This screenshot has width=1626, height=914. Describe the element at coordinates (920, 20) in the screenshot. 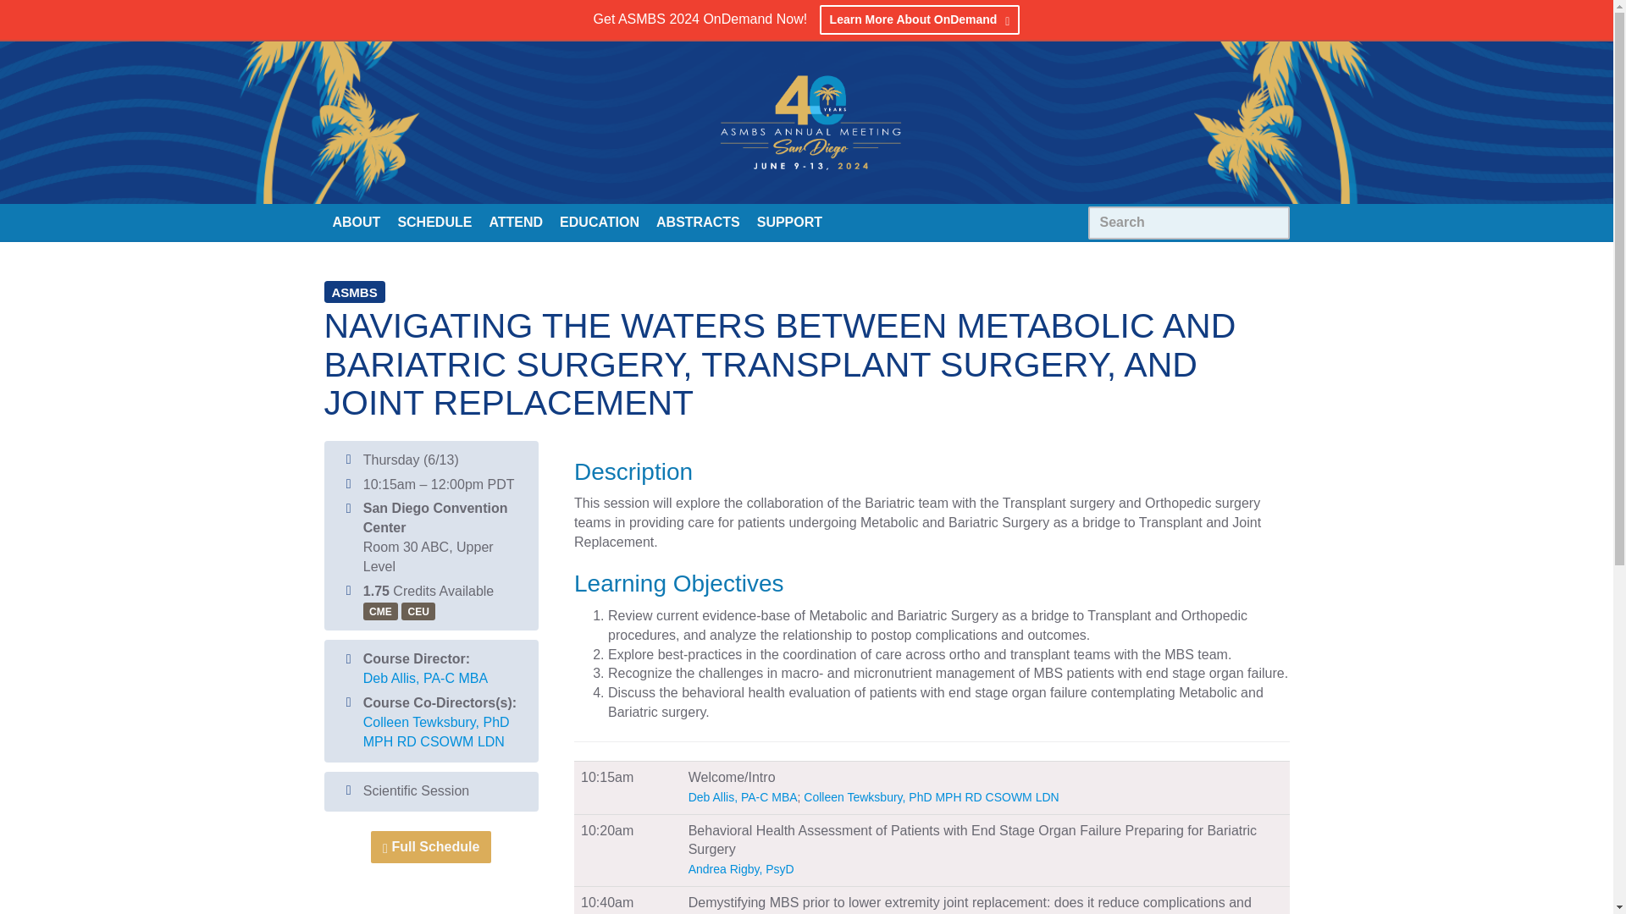

I see `Learn More About OnDemand` at that location.